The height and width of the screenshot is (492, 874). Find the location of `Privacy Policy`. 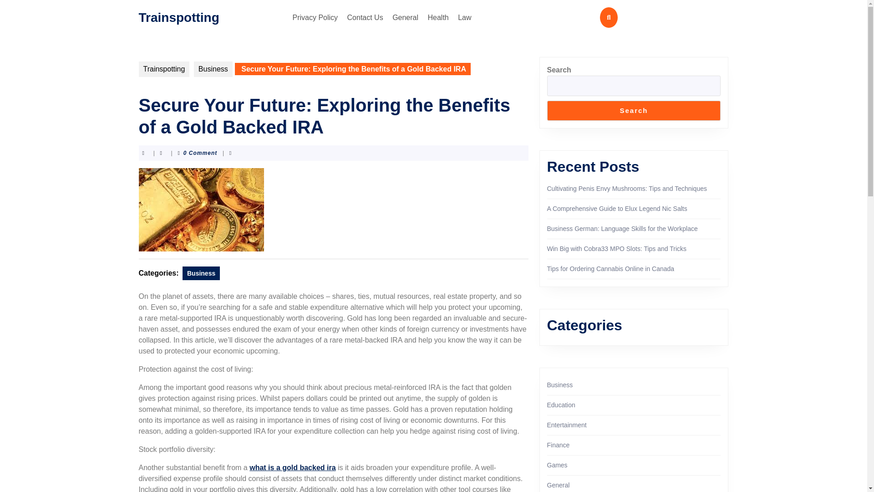

Privacy Policy is located at coordinates (315, 17).